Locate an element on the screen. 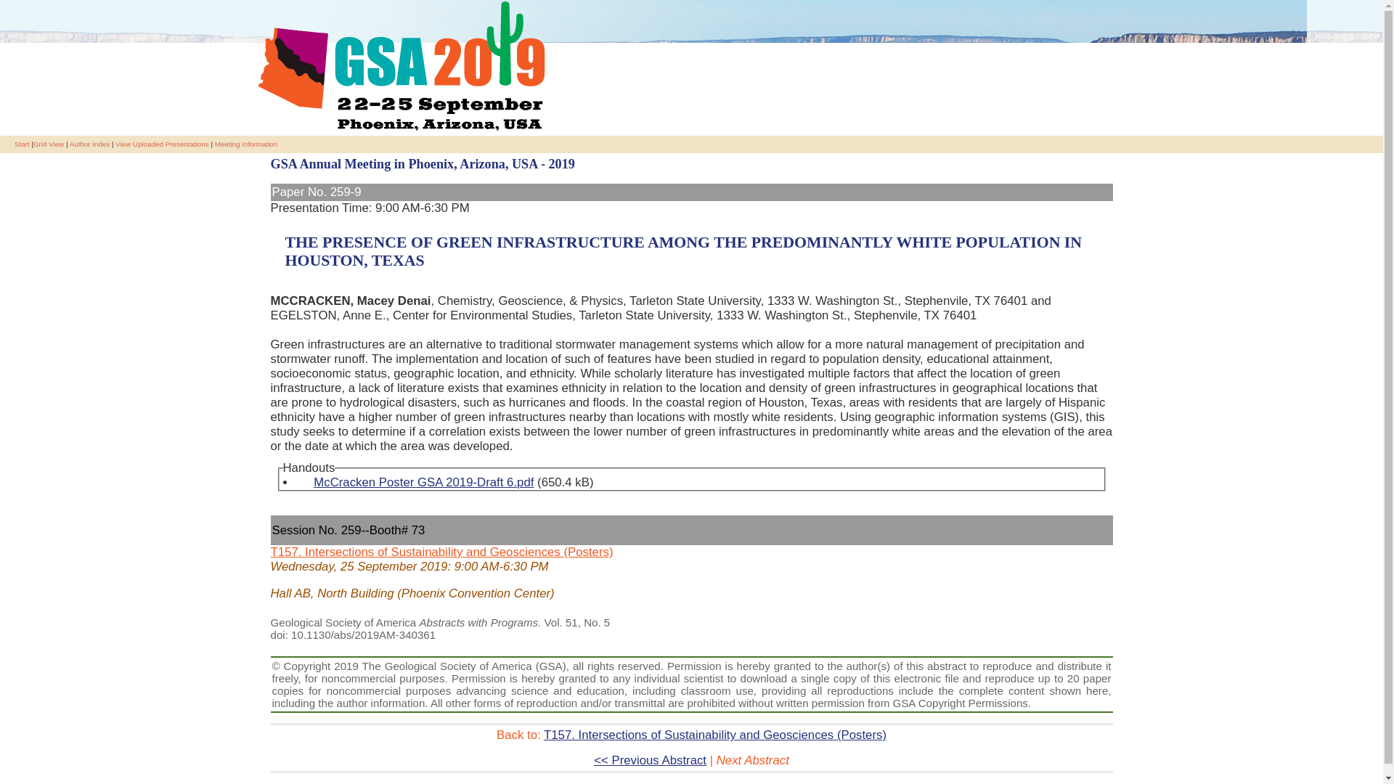 This screenshot has width=1394, height=784. View Uploaded Presentations is located at coordinates (161, 144).